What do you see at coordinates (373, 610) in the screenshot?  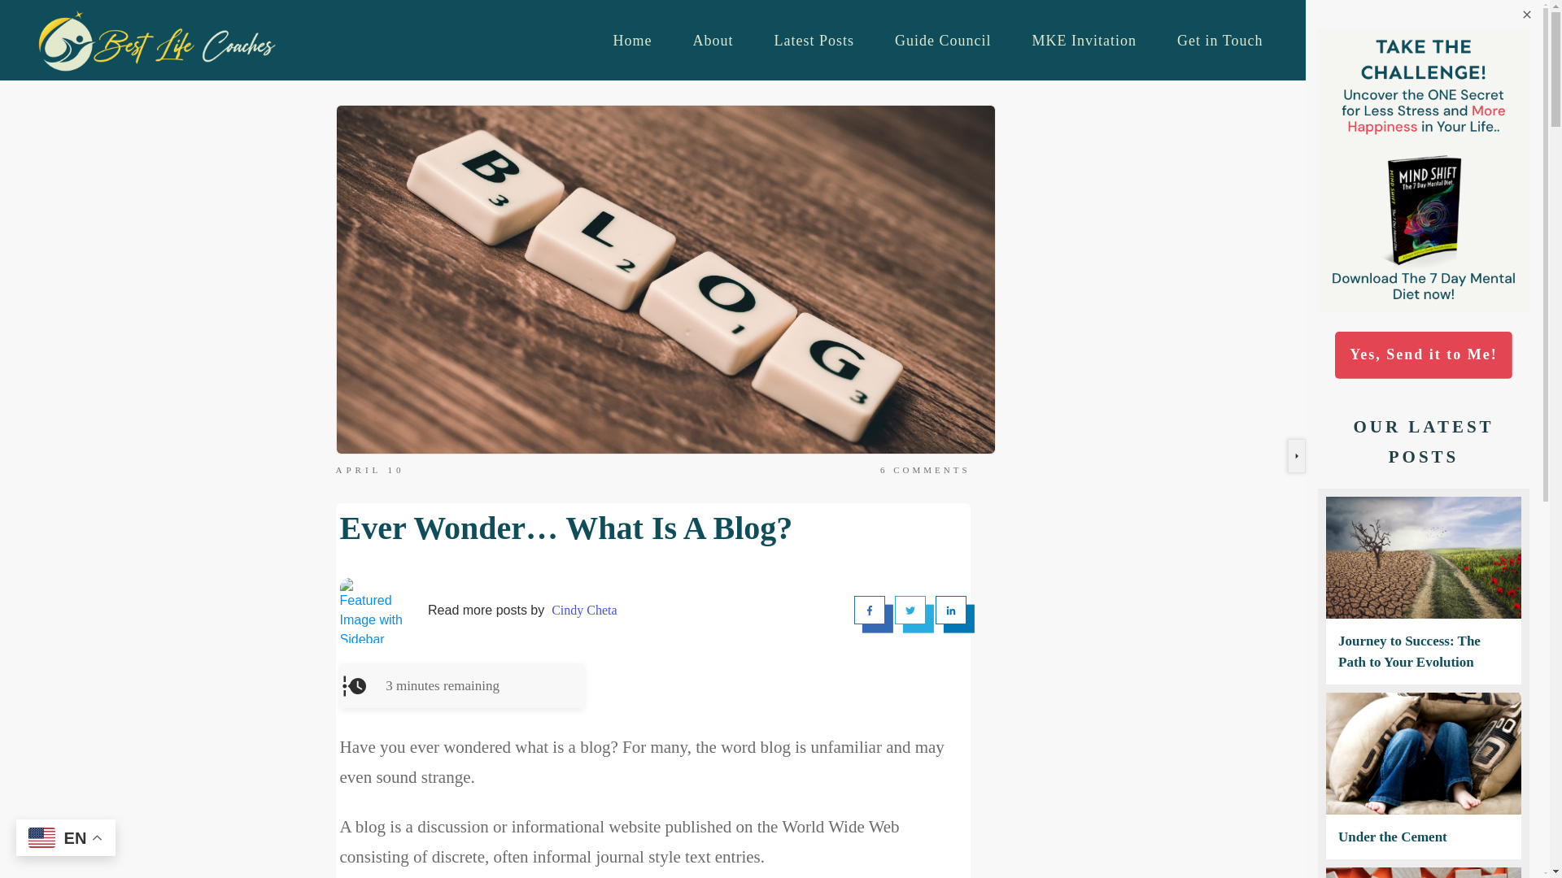 I see `Featured Image with Sidebar` at bounding box center [373, 610].